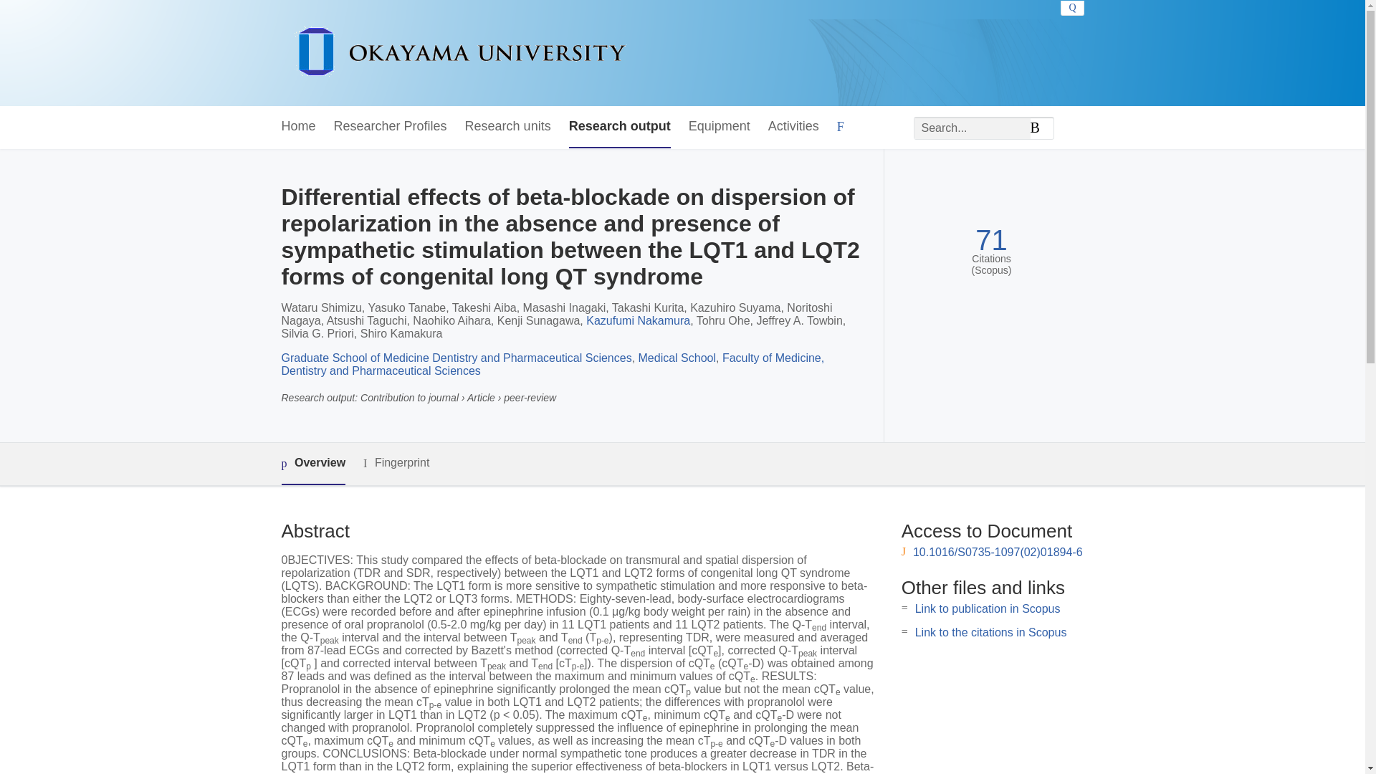 The width and height of the screenshot is (1376, 774). Describe the element at coordinates (620, 127) in the screenshot. I see `Research output` at that location.